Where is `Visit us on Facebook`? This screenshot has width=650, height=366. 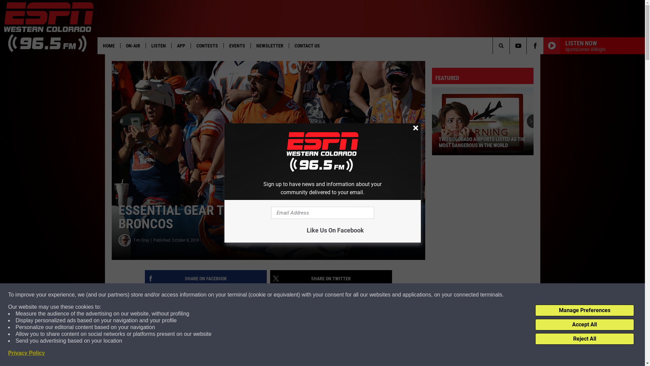 Visit us on Facebook is located at coordinates (535, 46).